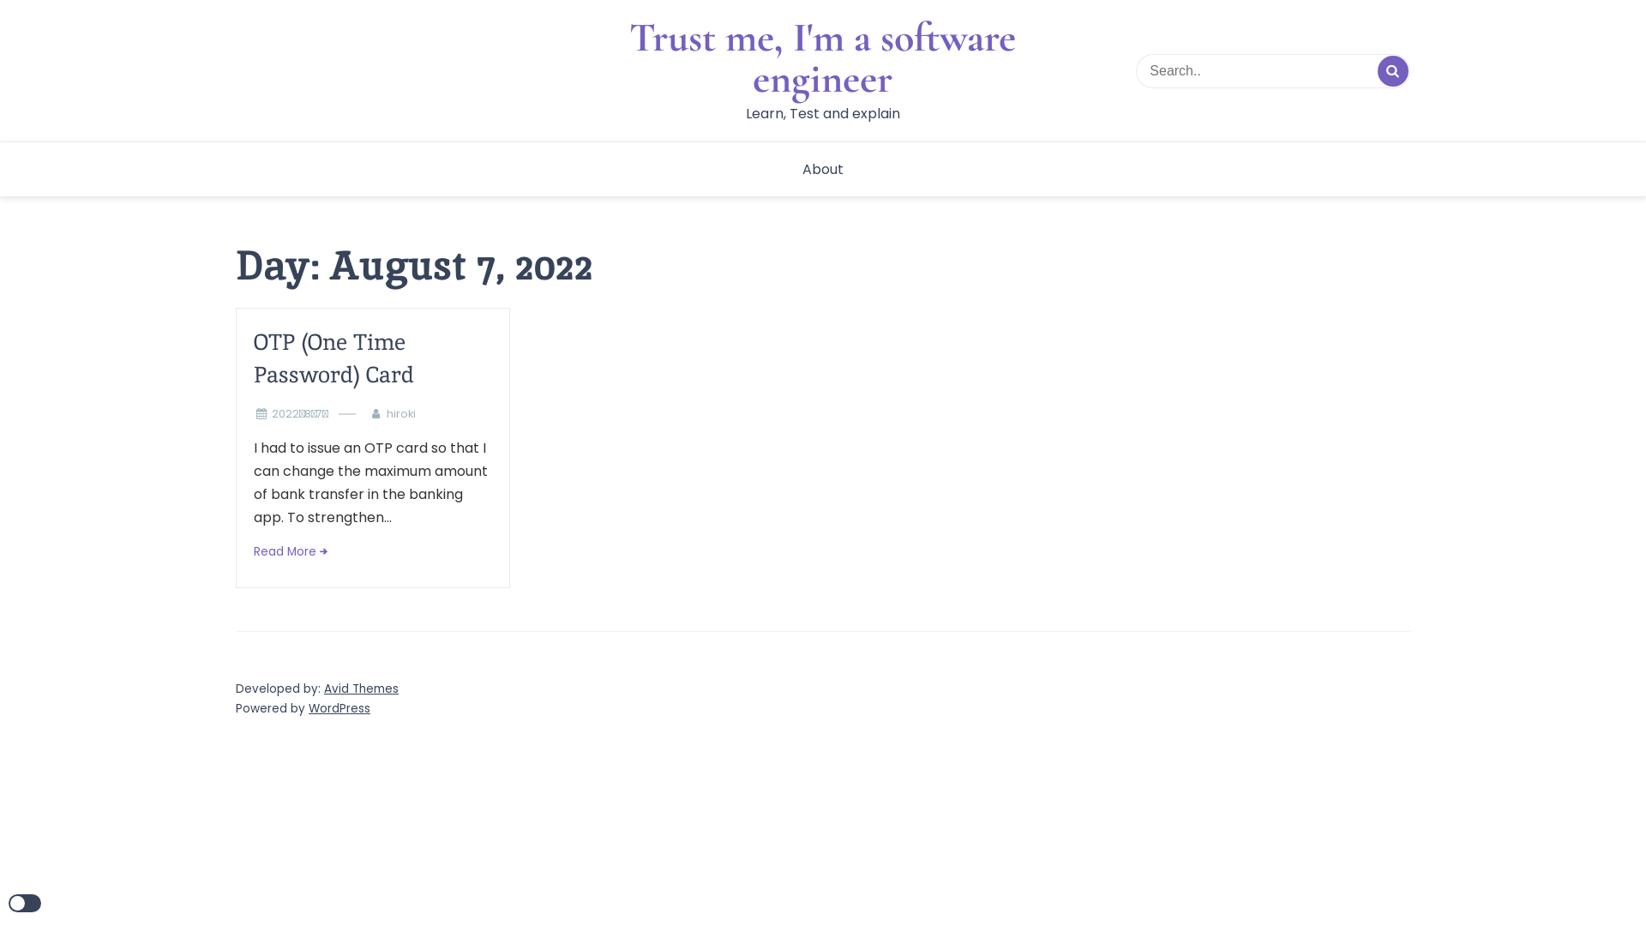 The height and width of the screenshot is (926, 1646). What do you see at coordinates (823, 58) in the screenshot?
I see `Trust me, I'm a software engineer` at bounding box center [823, 58].